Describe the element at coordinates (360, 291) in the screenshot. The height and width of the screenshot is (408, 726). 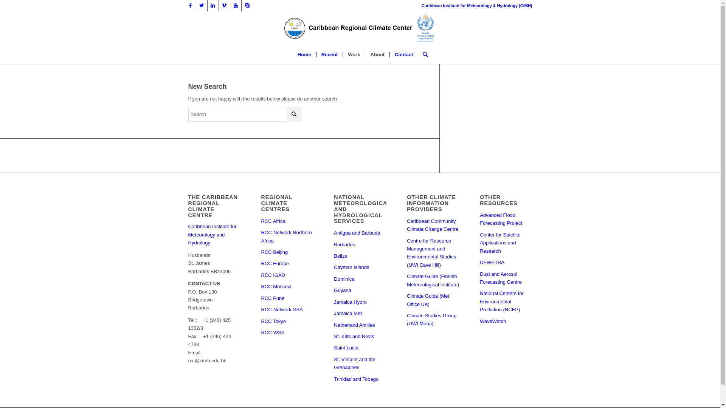
I see `Guyana` at that location.